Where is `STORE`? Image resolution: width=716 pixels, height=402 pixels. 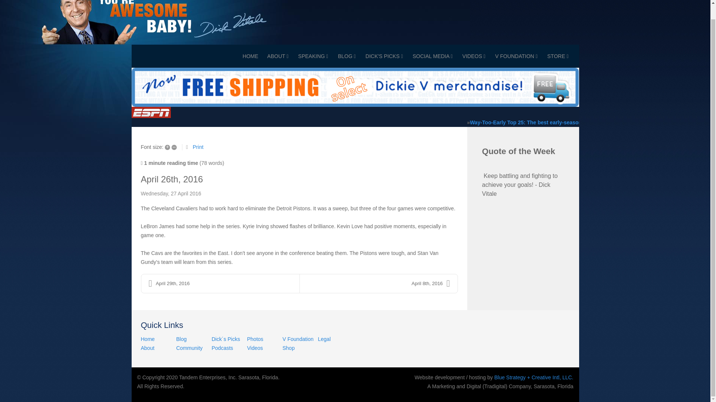
STORE is located at coordinates (558, 56).